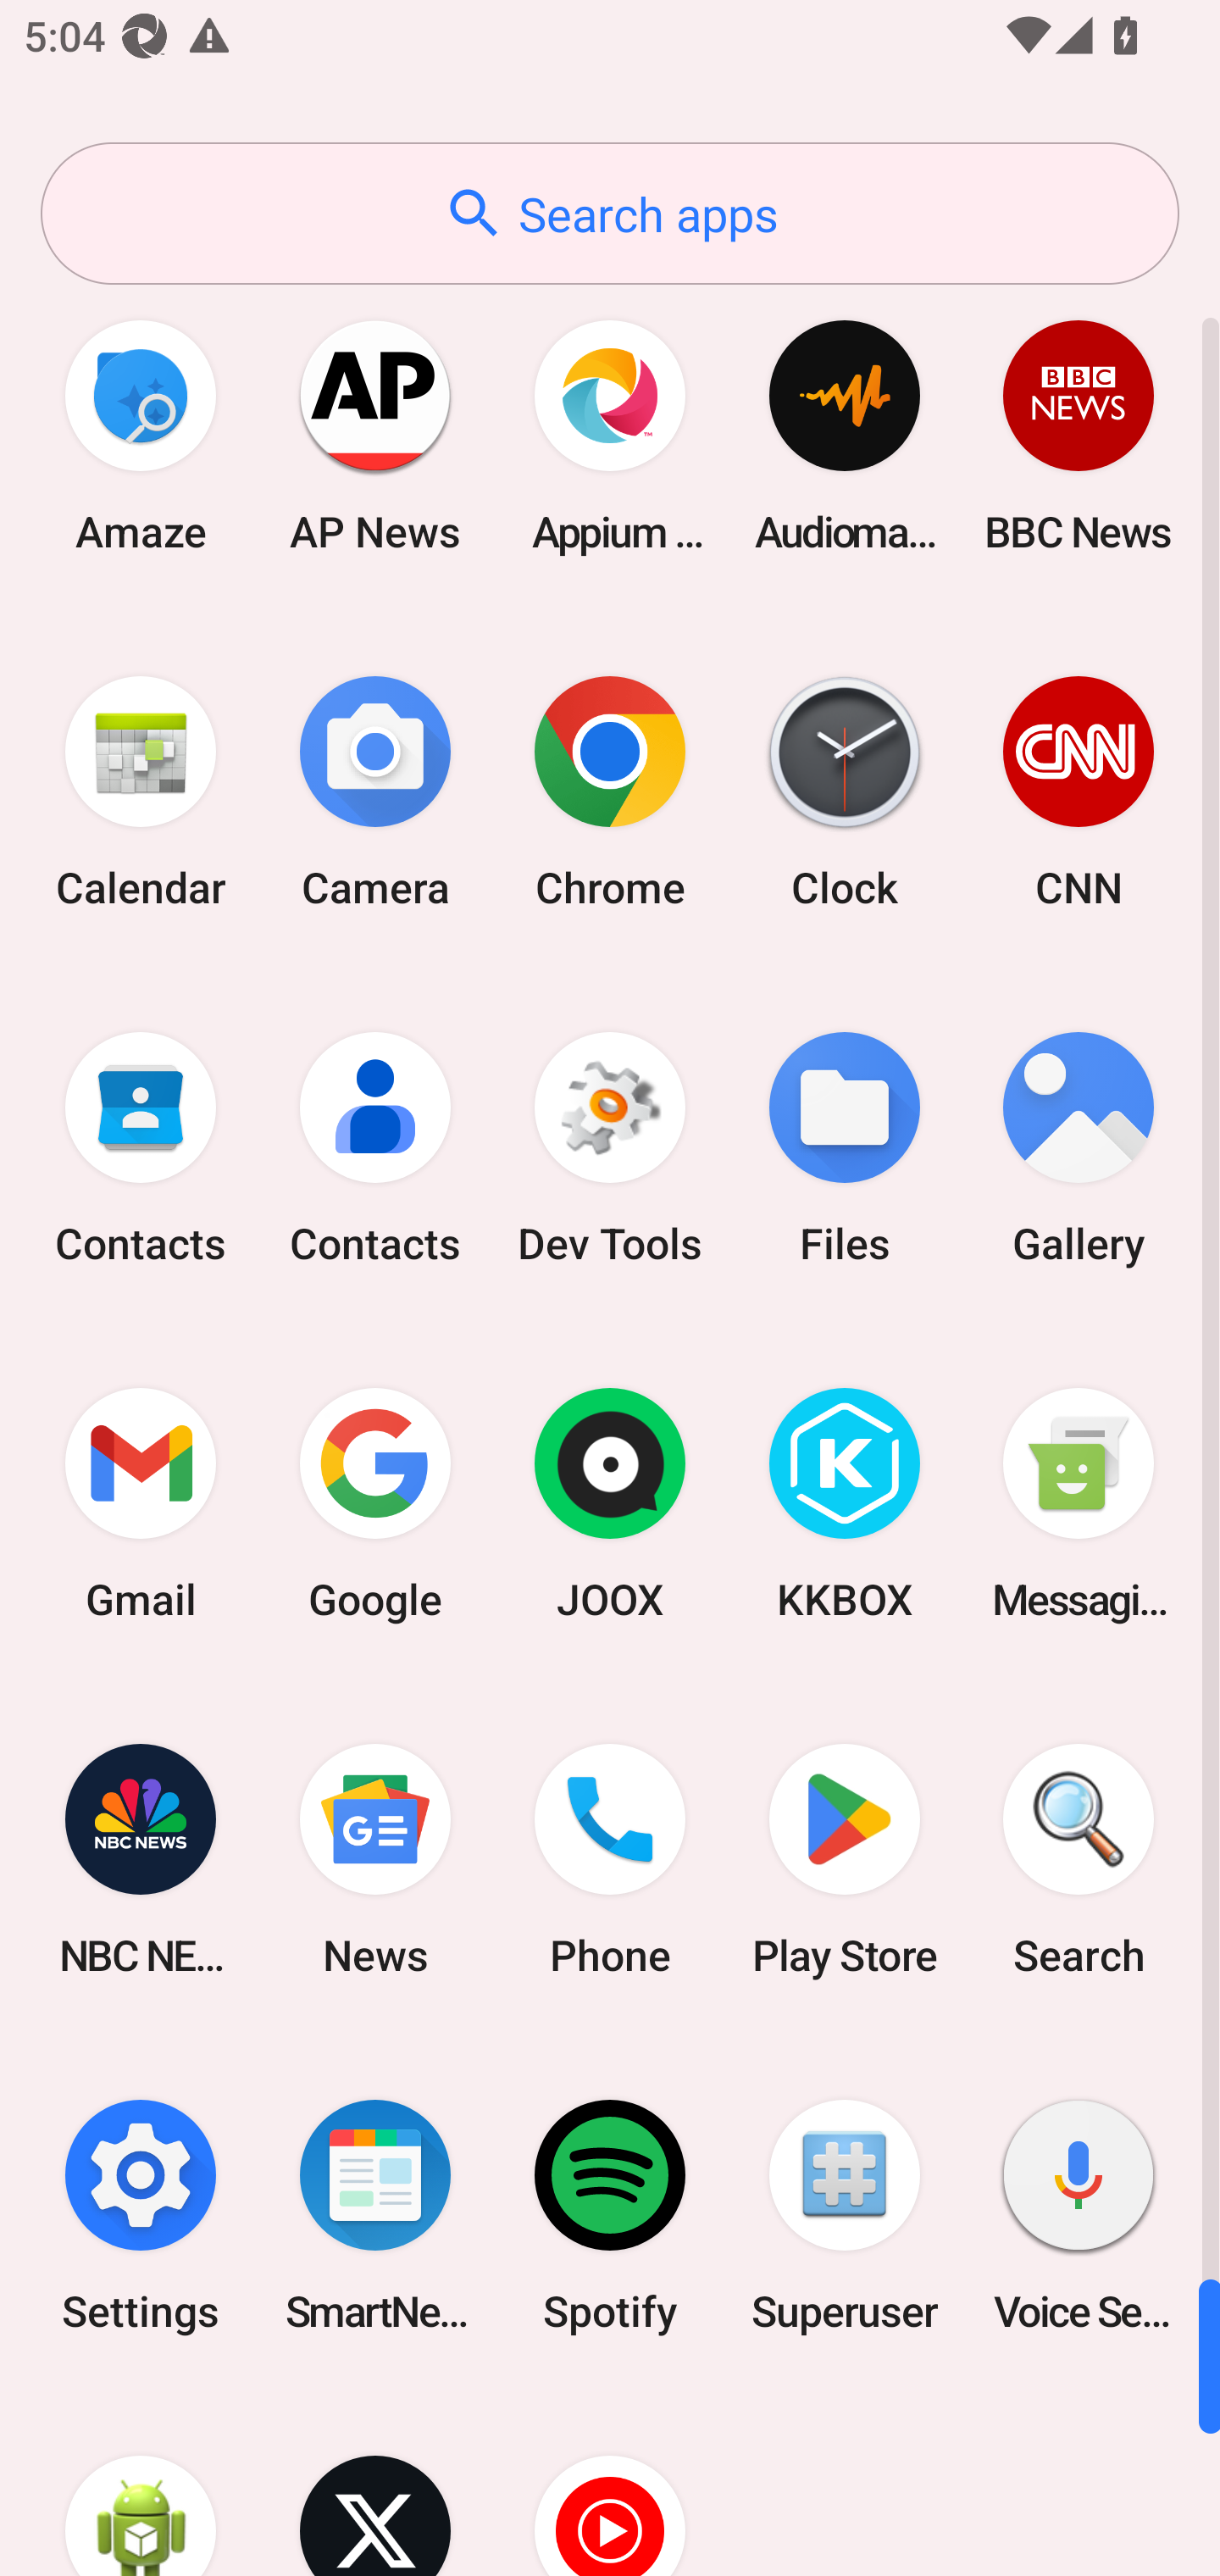 This screenshot has width=1220, height=2576. Describe the element at coordinates (1079, 436) in the screenshot. I see `BBC News` at that location.